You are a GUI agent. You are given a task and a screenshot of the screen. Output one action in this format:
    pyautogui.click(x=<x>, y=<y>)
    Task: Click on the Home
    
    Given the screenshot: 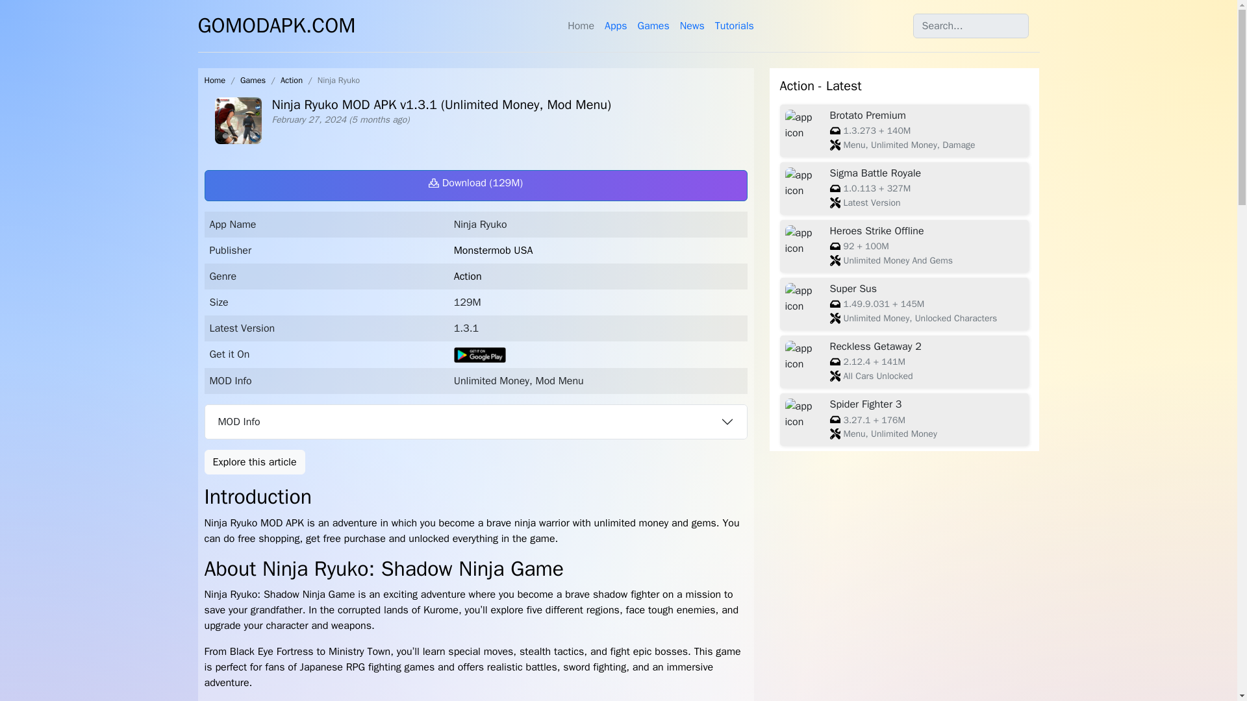 What is the action you would take?
    pyautogui.click(x=214, y=80)
    